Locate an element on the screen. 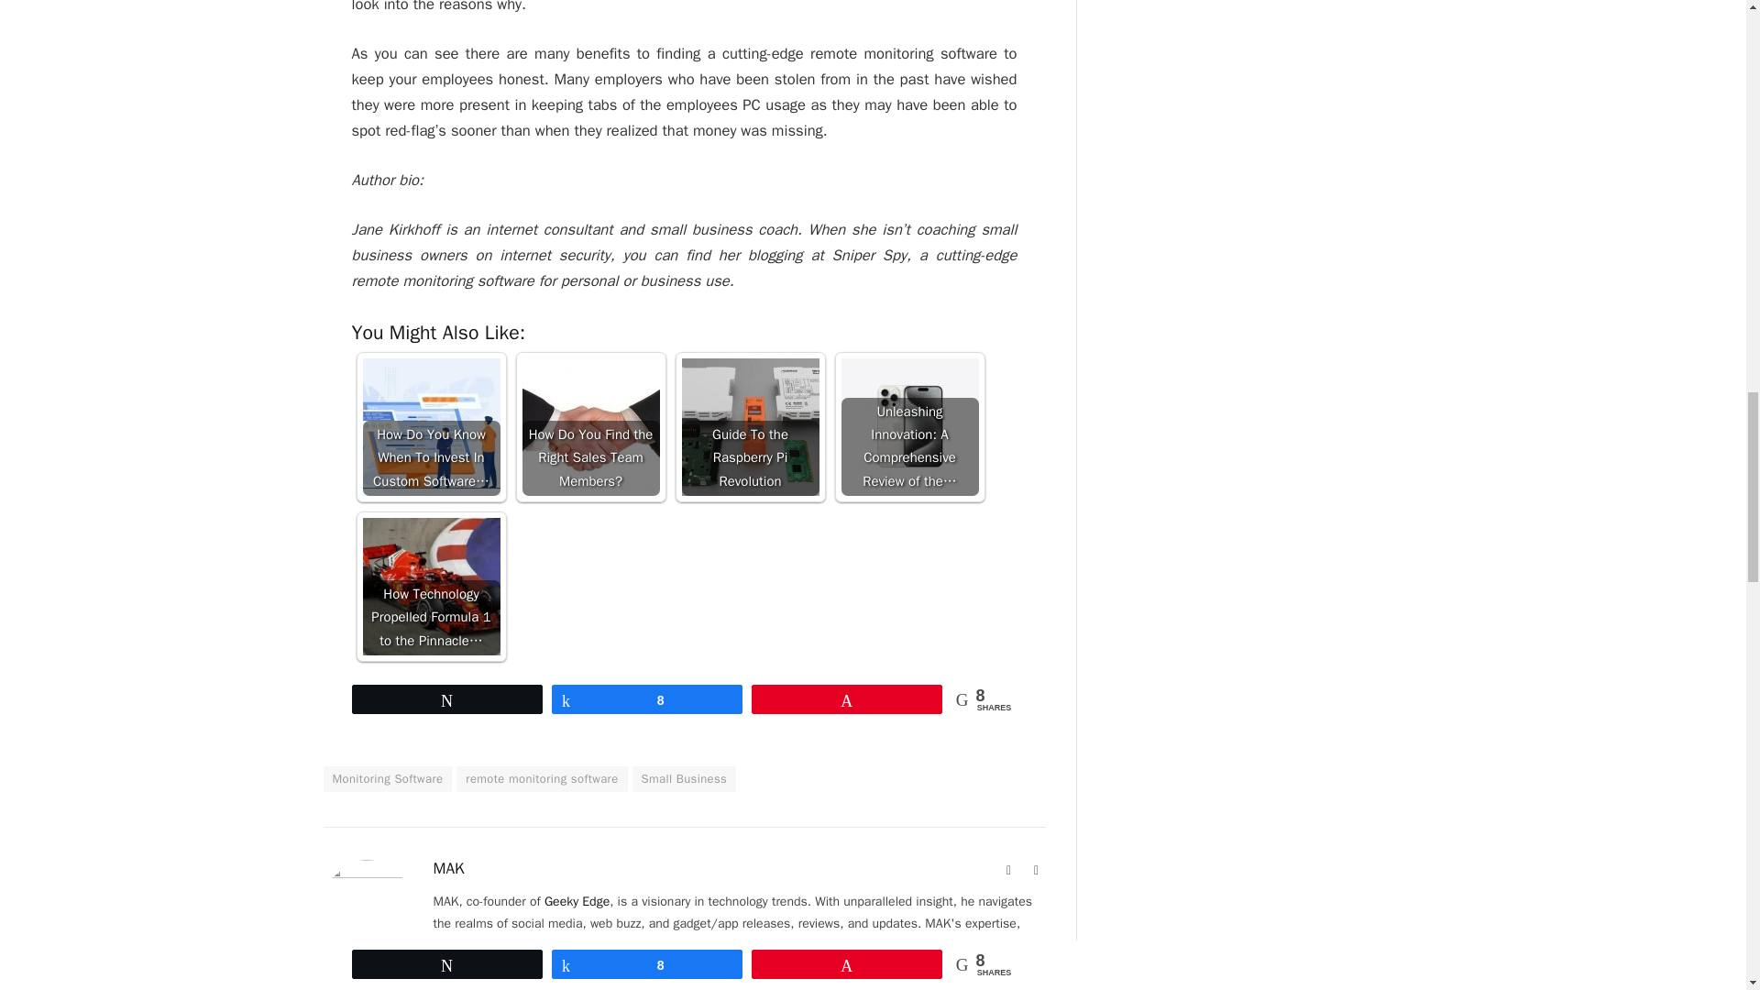 The image size is (1760, 990). Monitoring Software is located at coordinates (387, 779).